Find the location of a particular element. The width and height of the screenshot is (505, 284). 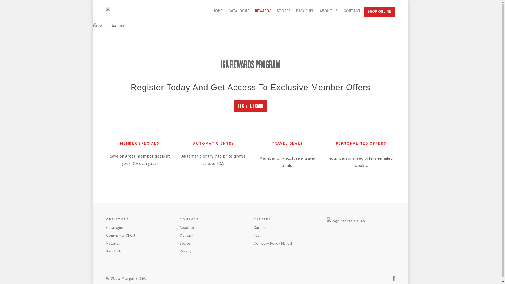

STORES is located at coordinates (284, 14).